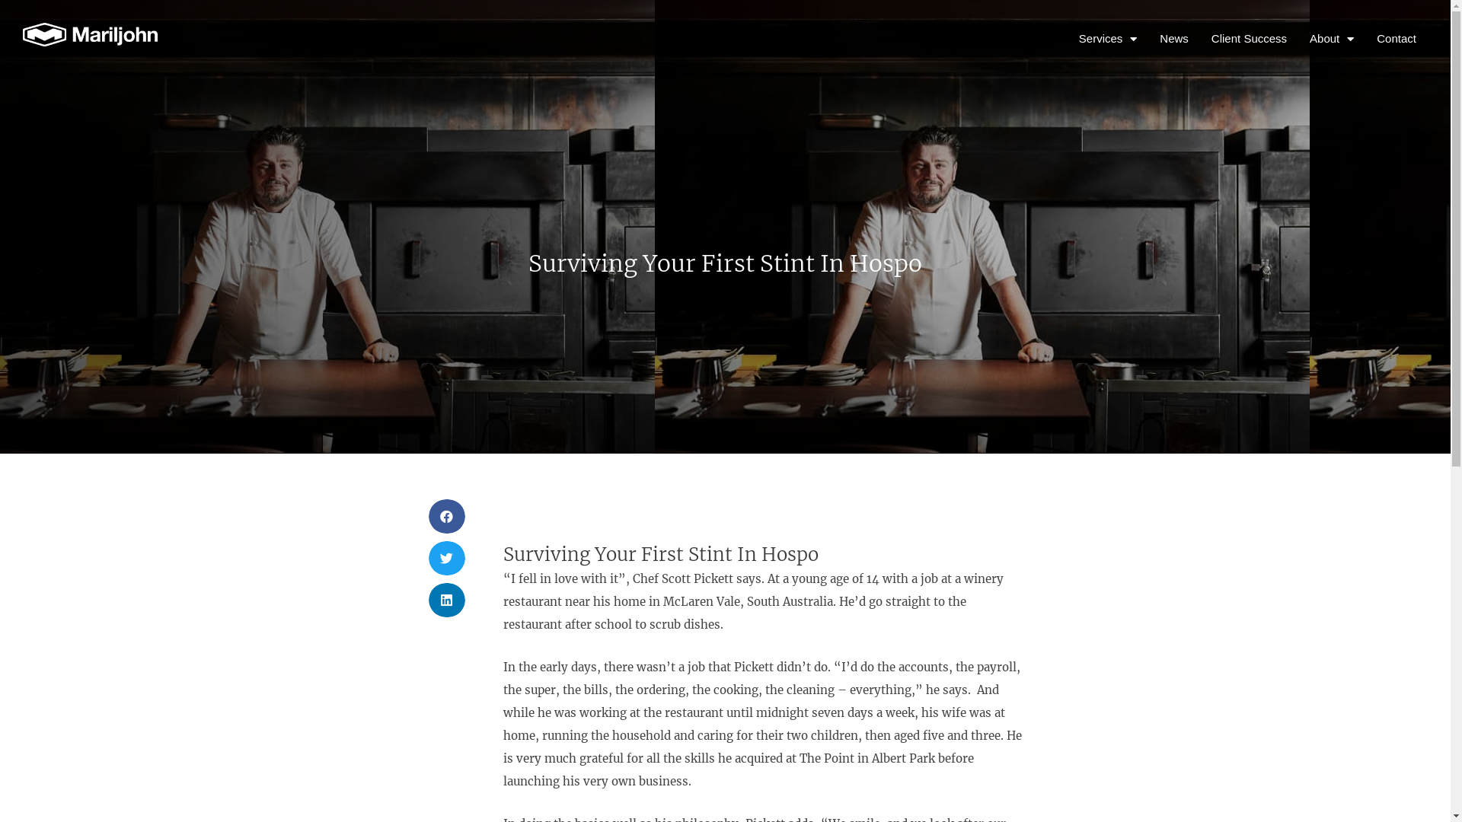 The image size is (1462, 822). What do you see at coordinates (1332, 39) in the screenshot?
I see `About` at bounding box center [1332, 39].